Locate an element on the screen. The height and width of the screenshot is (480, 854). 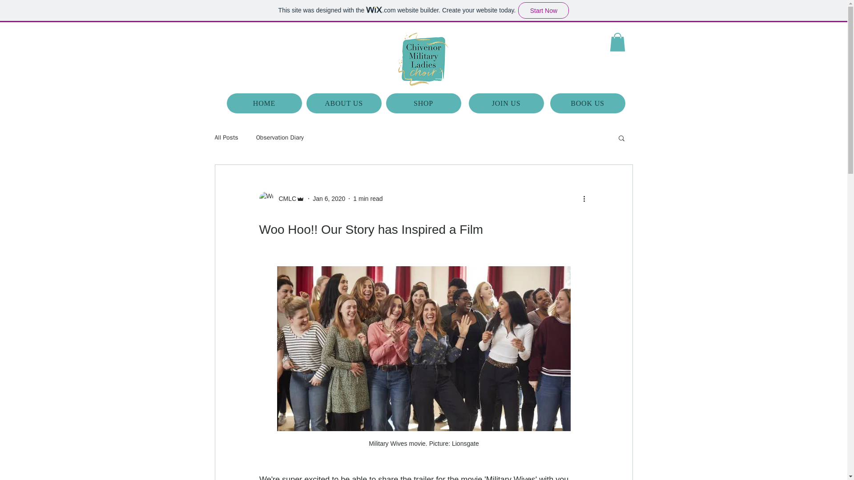
All Posts is located at coordinates (226, 138).